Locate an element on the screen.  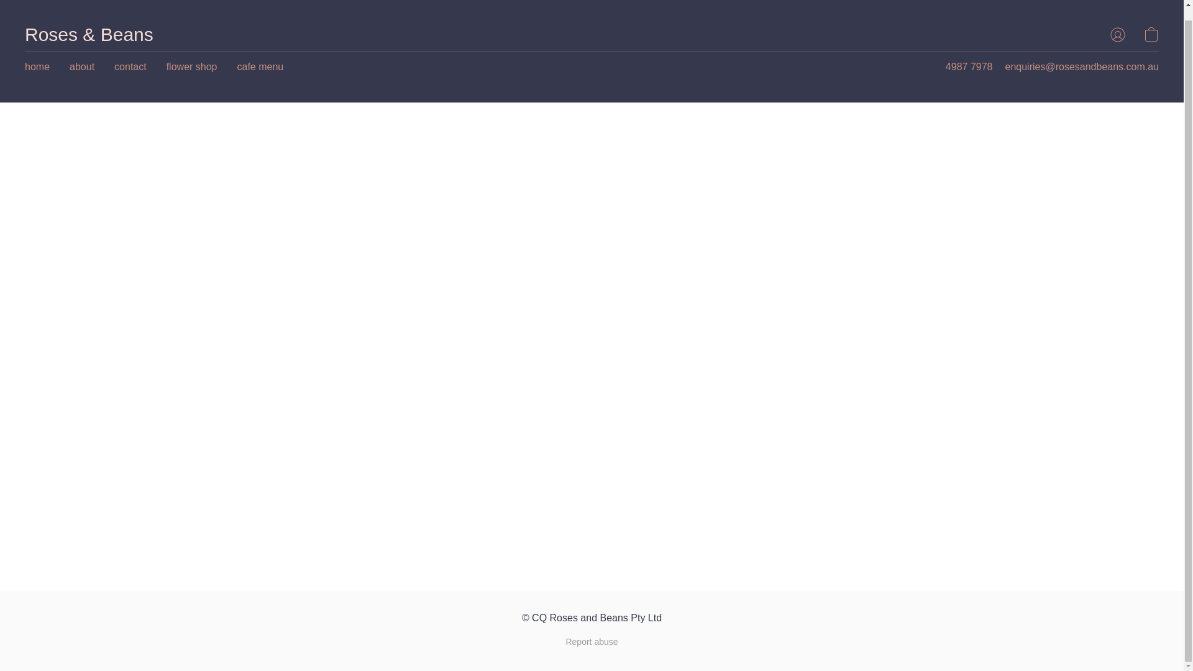
Go to your shopping cart is located at coordinates (1151, 34).